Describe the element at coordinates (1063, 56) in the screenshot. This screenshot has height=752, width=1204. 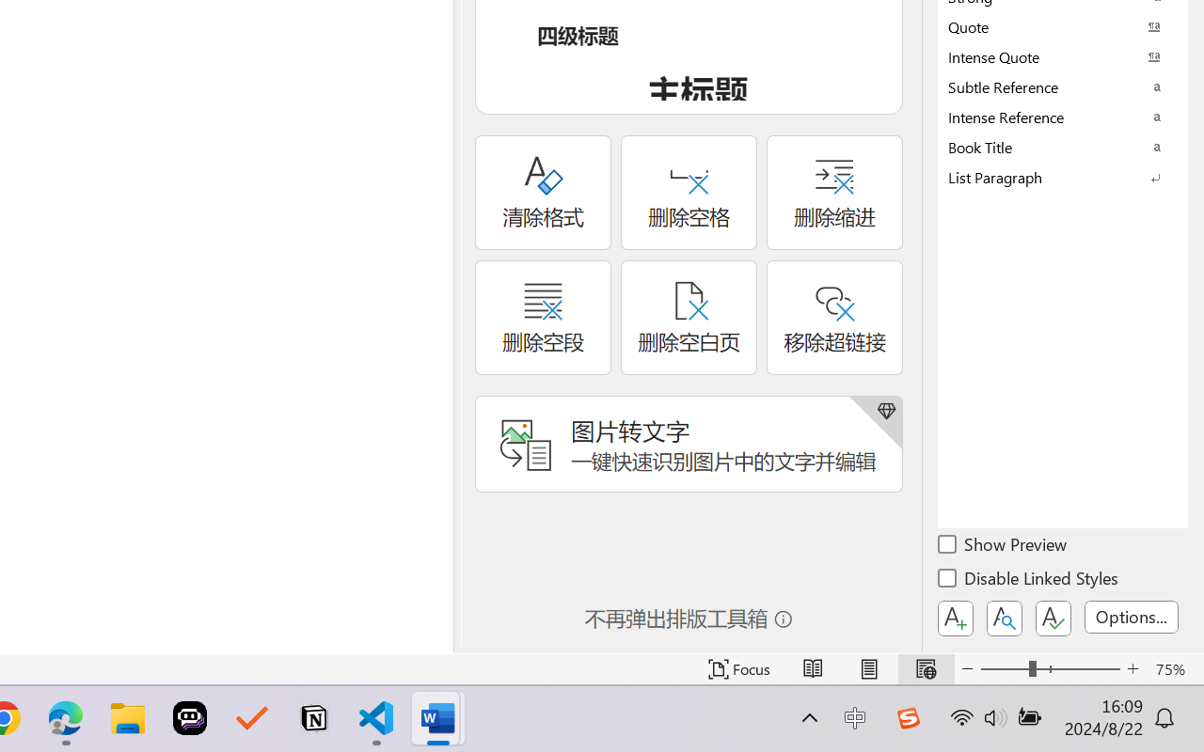
I see `Intense Quote` at that location.